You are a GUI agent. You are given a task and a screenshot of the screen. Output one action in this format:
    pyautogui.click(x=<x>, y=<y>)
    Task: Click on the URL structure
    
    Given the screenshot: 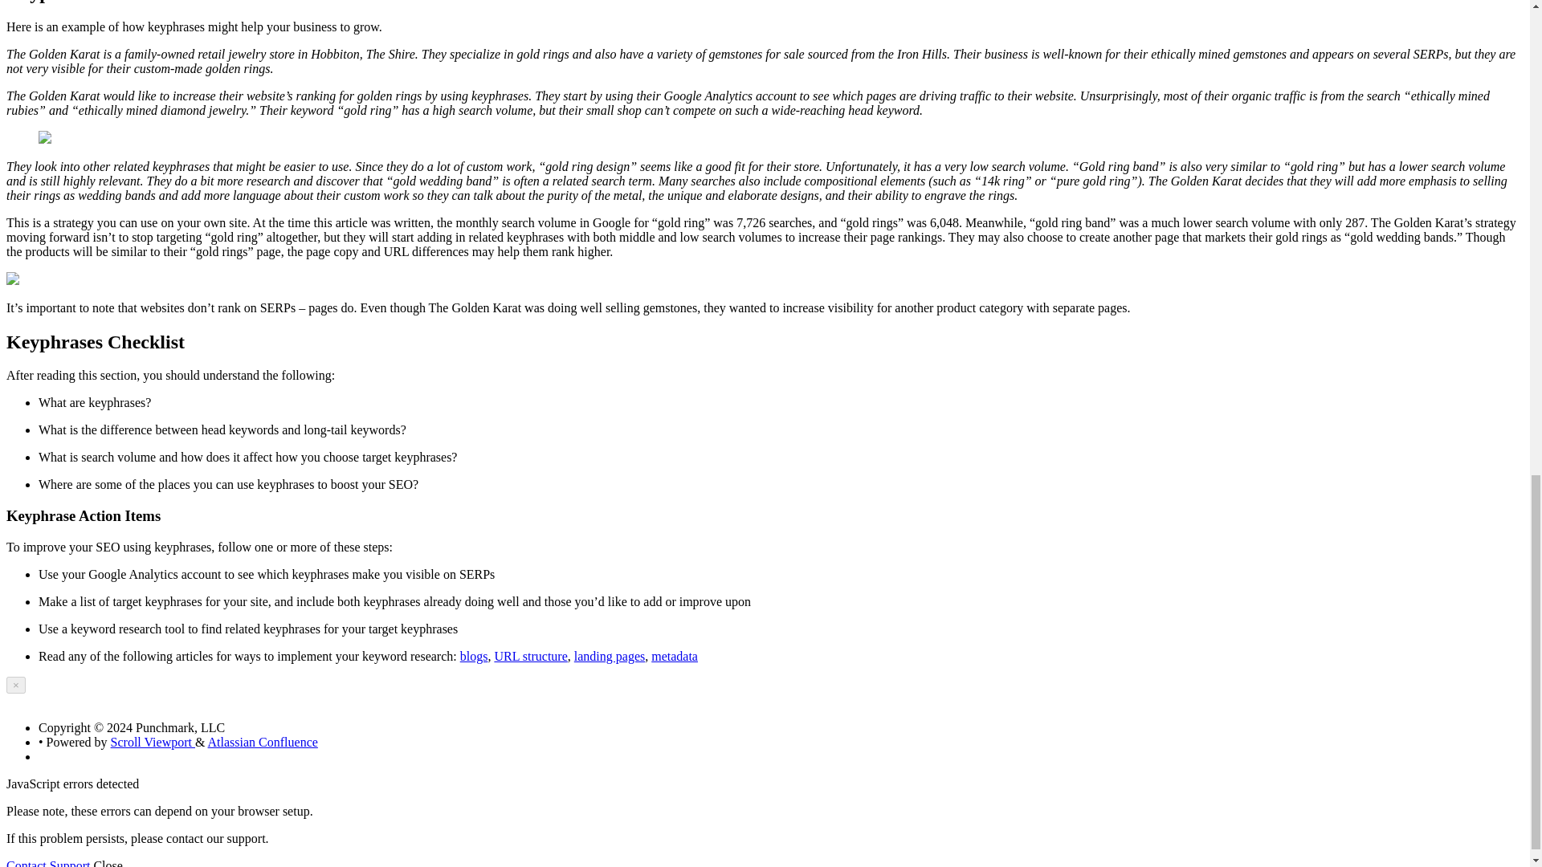 What is the action you would take?
    pyautogui.click(x=530, y=656)
    